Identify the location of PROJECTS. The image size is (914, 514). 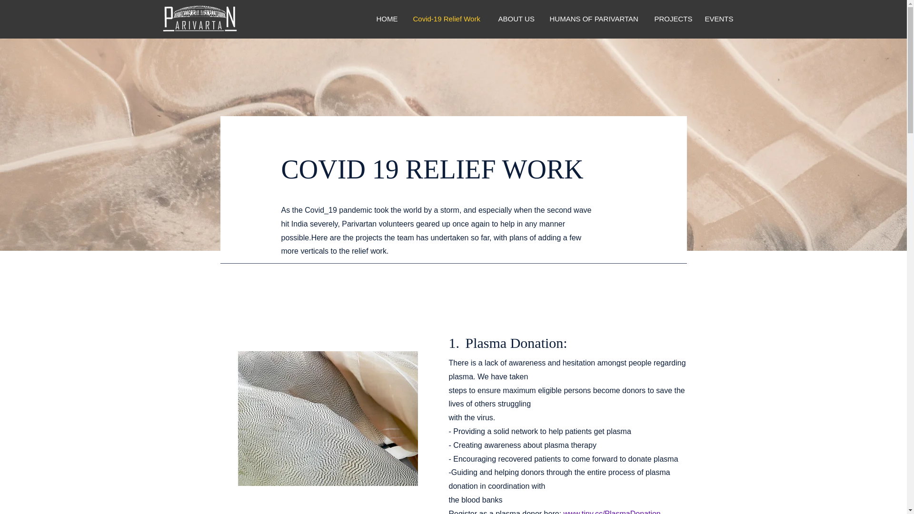
(672, 19).